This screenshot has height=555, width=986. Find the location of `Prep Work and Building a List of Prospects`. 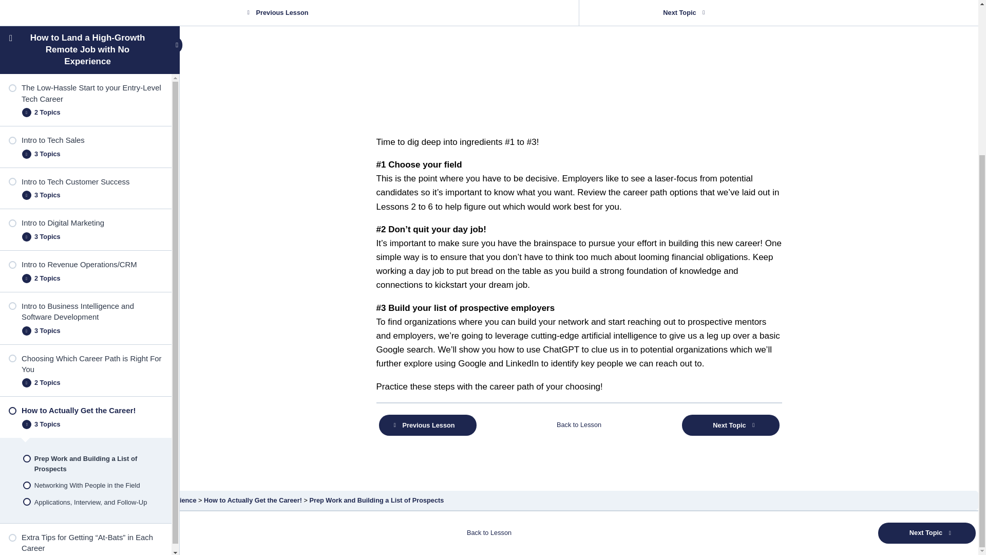

Prep Work and Building a List of Prospects is located at coordinates (85, 254).